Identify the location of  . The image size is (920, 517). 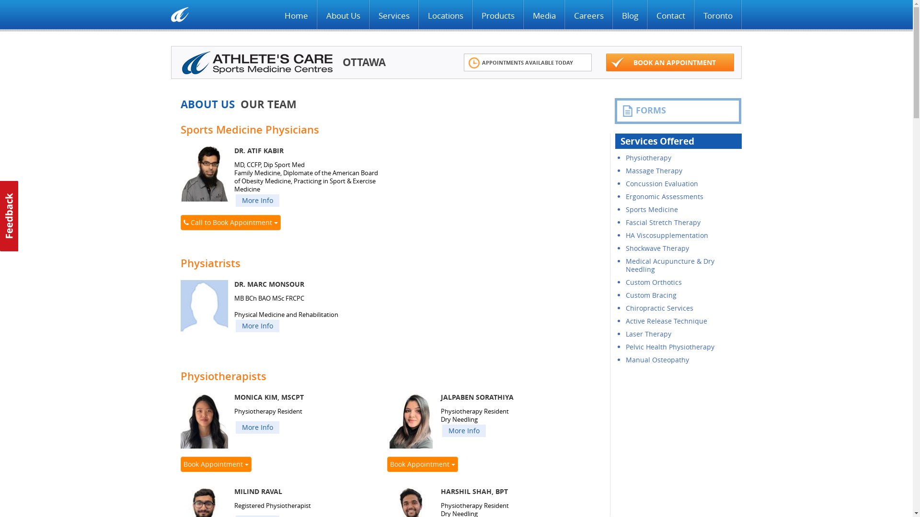
(10, 216).